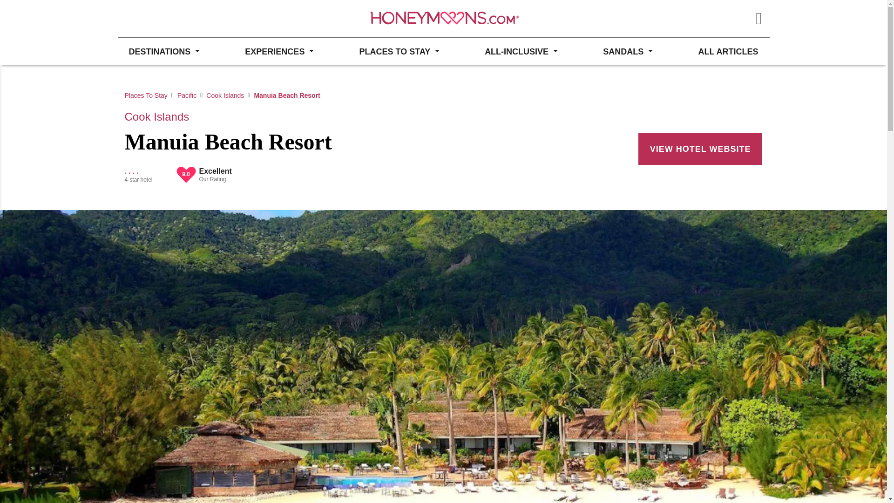 The image size is (894, 503). Describe the element at coordinates (163, 51) in the screenshot. I see `DESTINATIONS` at that location.